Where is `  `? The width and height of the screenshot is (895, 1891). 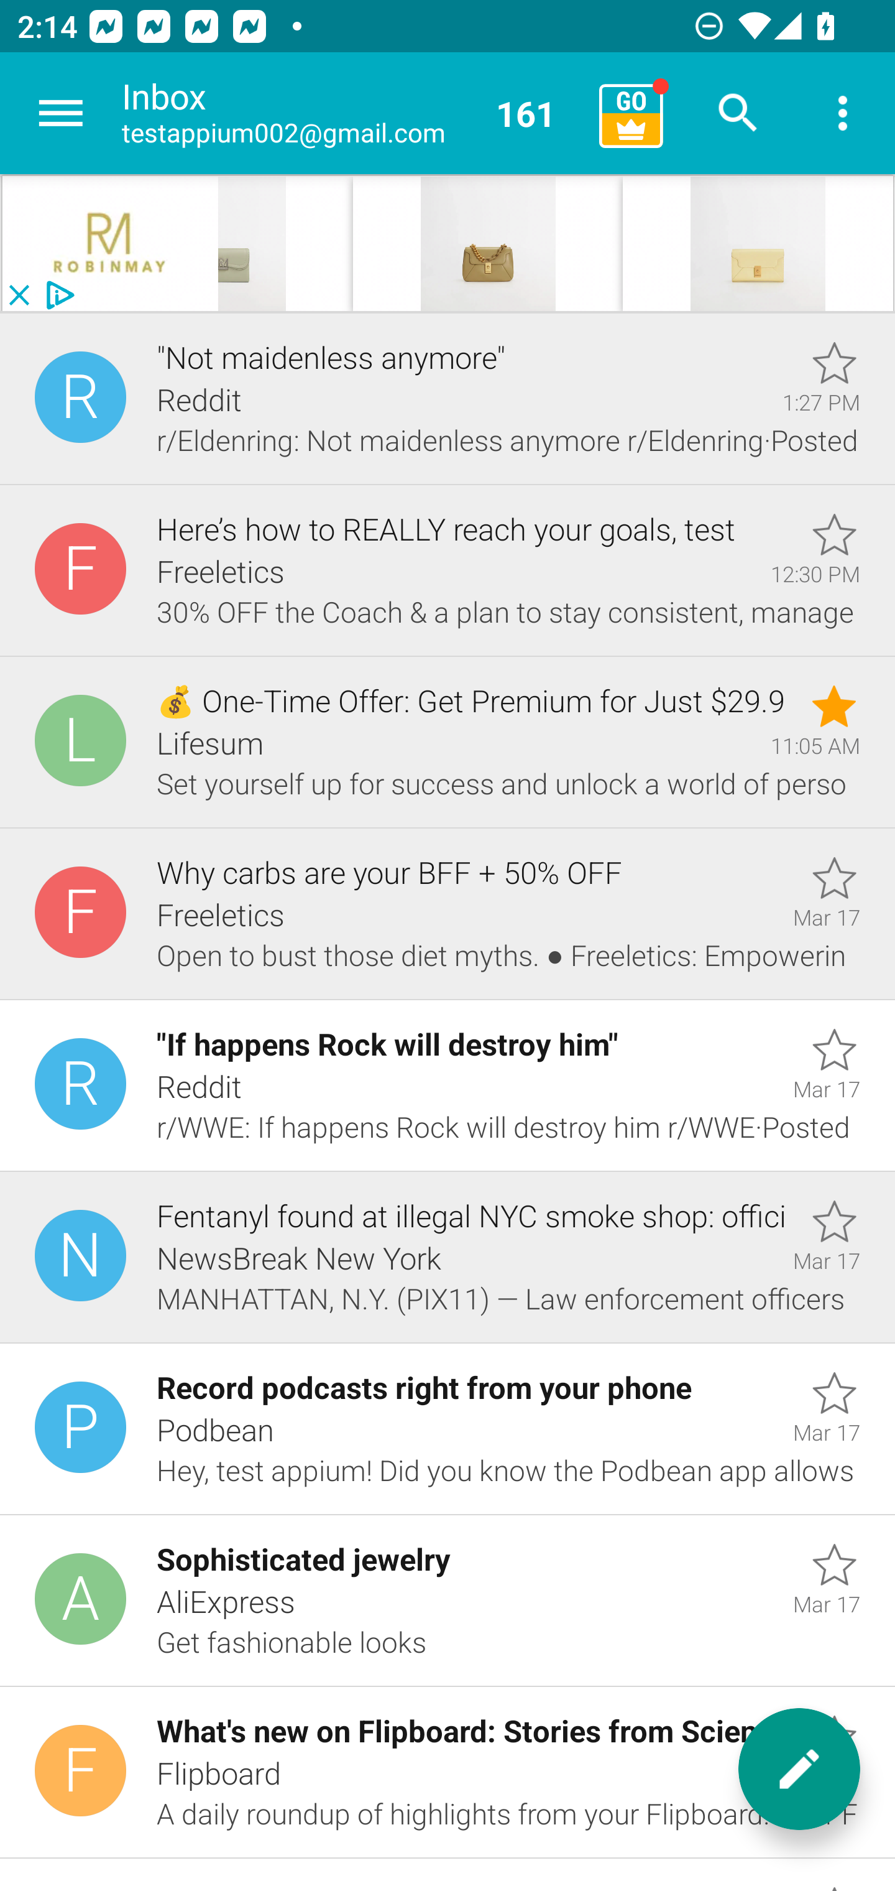
   is located at coordinates (111, 244).